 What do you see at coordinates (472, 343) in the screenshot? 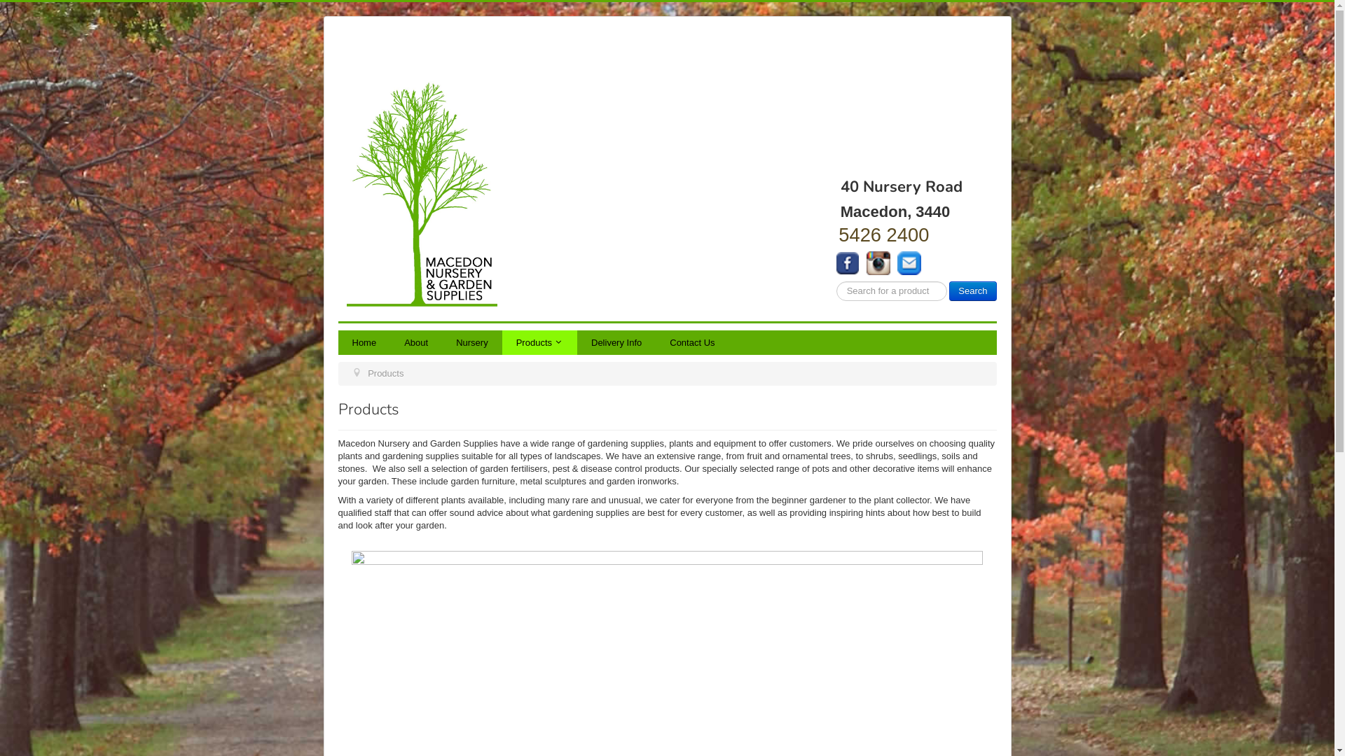
I see `Nursery` at bounding box center [472, 343].